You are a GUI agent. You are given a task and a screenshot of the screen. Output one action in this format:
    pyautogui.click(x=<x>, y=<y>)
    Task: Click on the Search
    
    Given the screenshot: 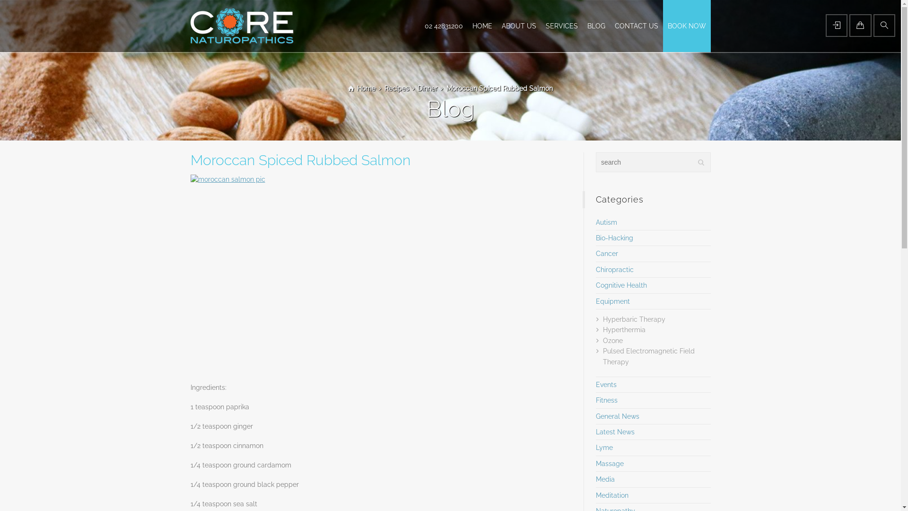 What is the action you would take?
    pyautogui.click(x=884, y=26)
    